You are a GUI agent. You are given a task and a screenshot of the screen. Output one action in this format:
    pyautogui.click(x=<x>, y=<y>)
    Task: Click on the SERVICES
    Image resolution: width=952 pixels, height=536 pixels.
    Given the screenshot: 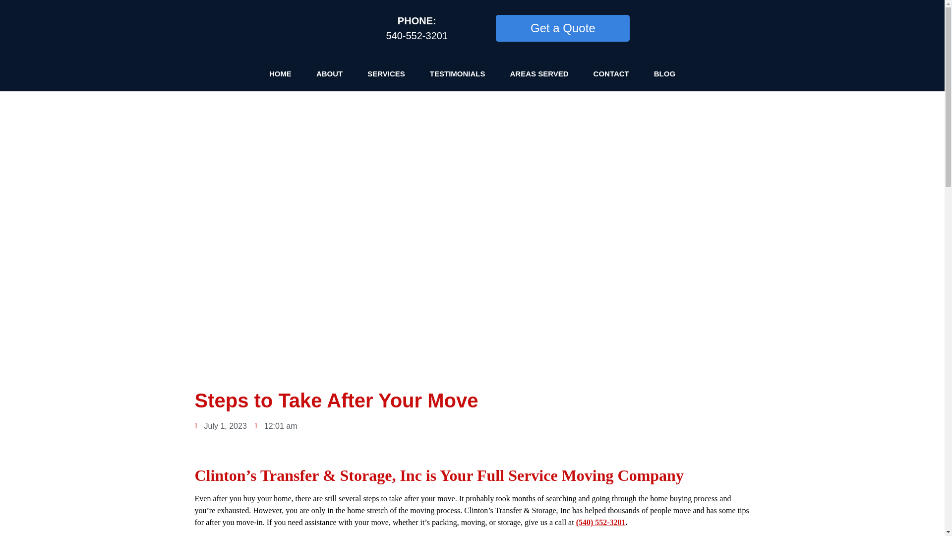 What is the action you would take?
    pyautogui.click(x=386, y=73)
    